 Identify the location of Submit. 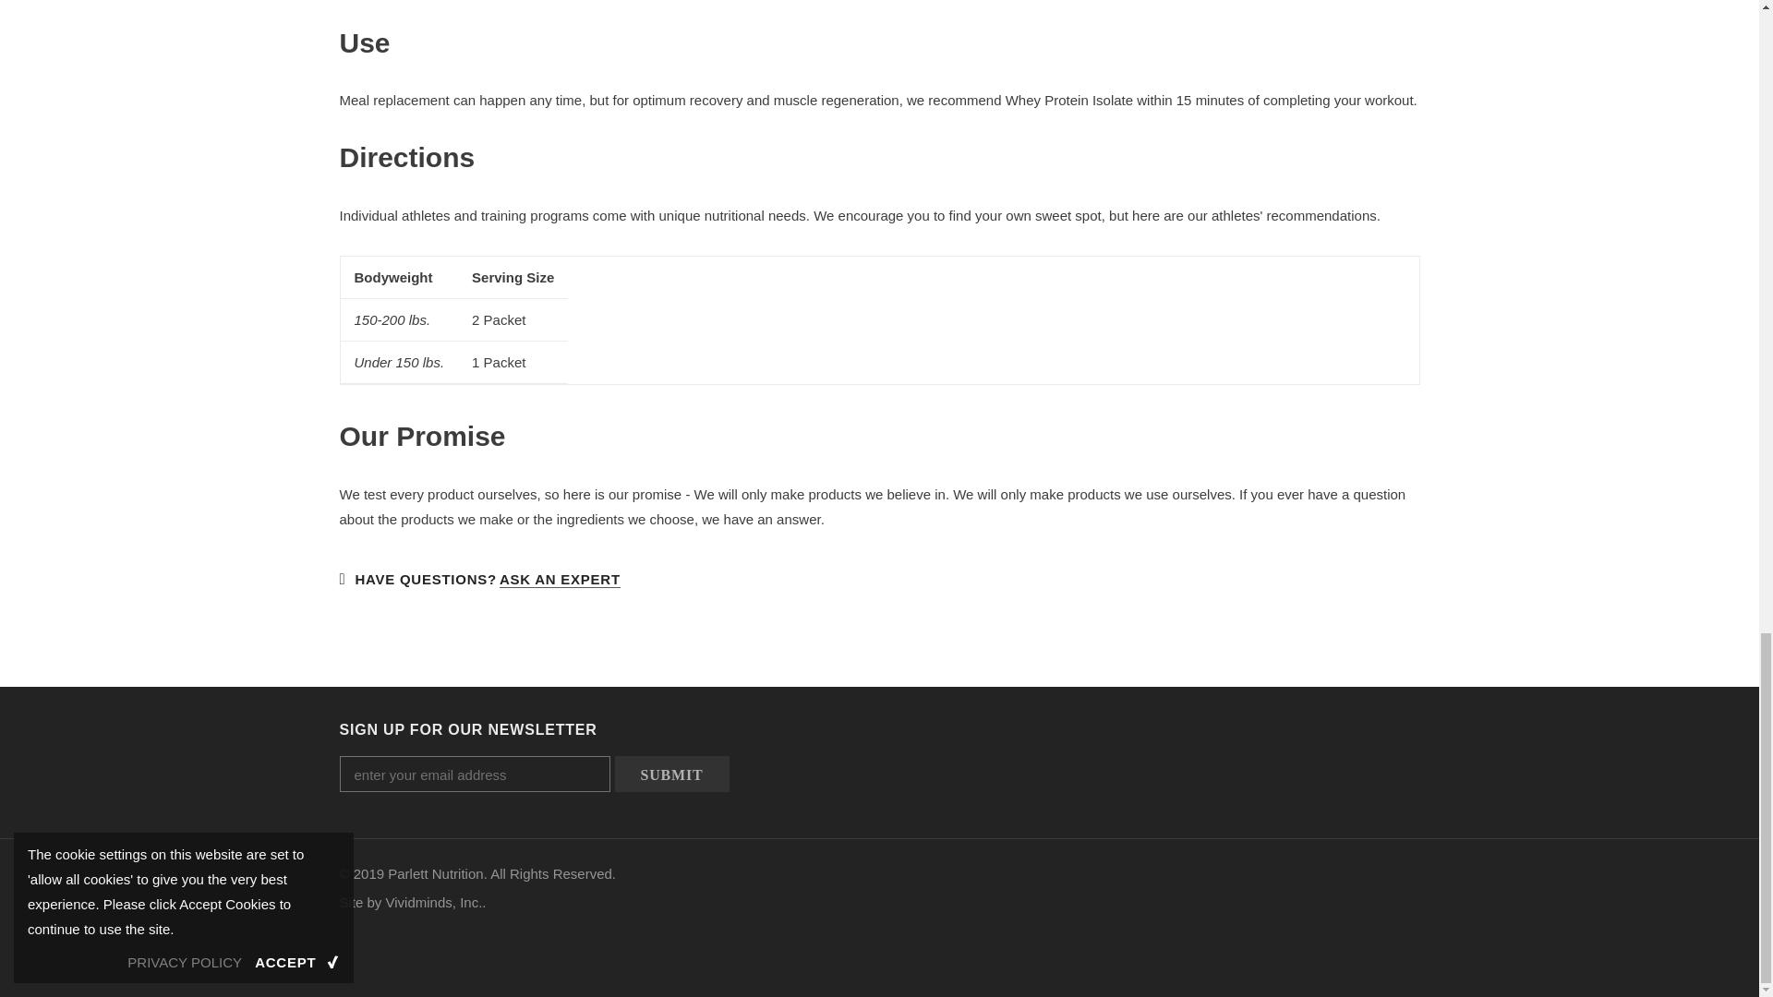
(672, 774).